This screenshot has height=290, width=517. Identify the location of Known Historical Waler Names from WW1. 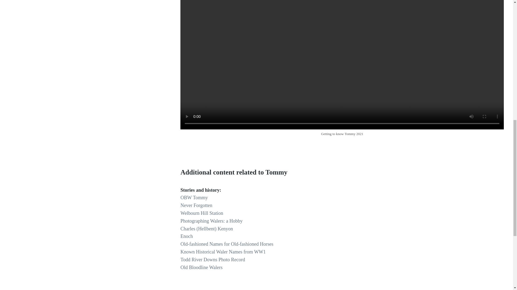
(223, 252).